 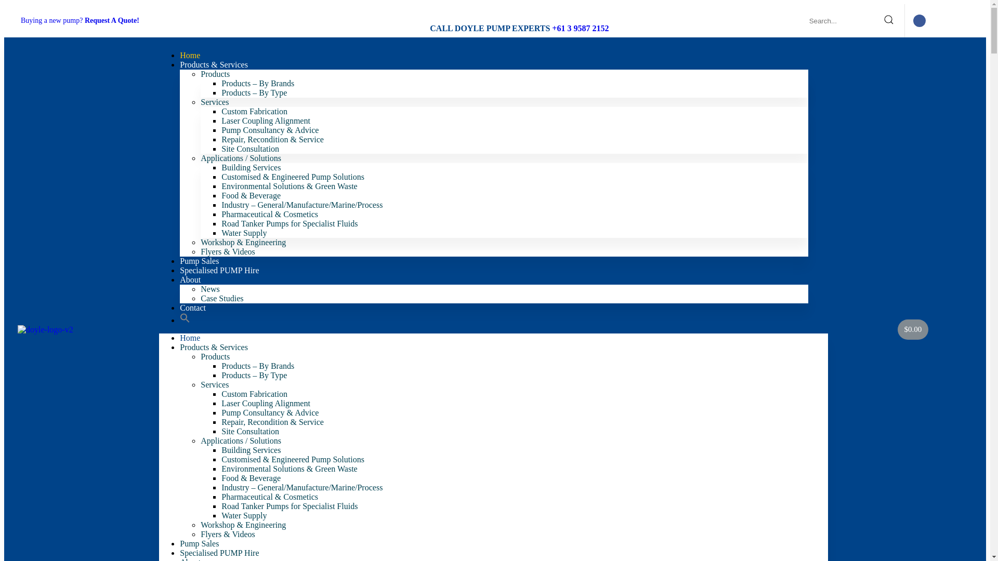 I want to click on Customised & Engineered Pump Solutions, so click(x=293, y=177).